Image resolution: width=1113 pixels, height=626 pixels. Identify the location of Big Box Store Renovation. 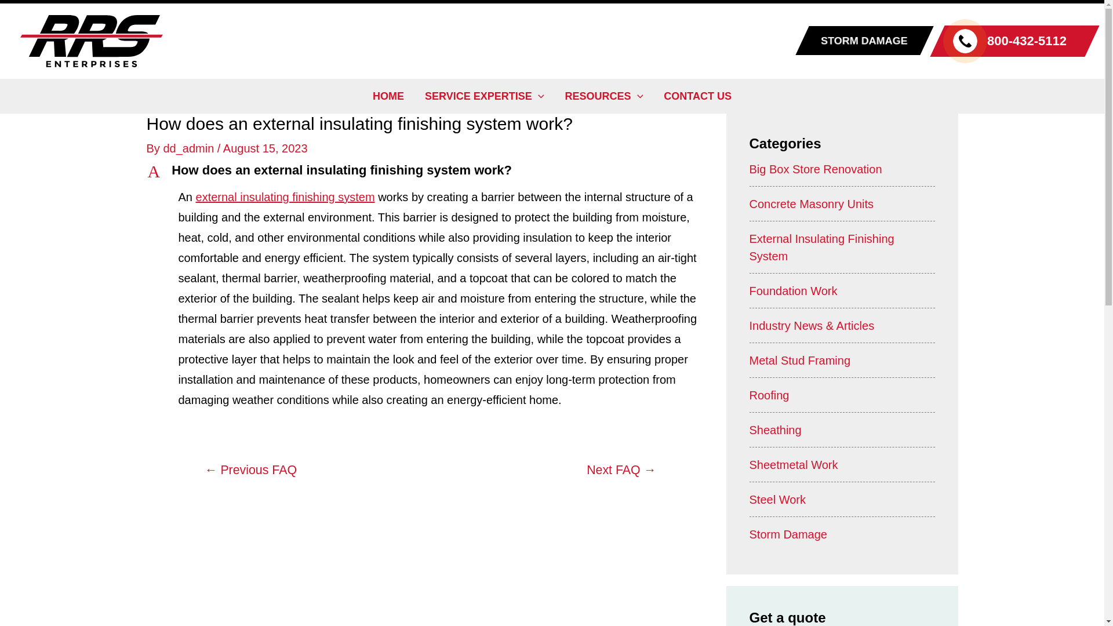
(815, 169).